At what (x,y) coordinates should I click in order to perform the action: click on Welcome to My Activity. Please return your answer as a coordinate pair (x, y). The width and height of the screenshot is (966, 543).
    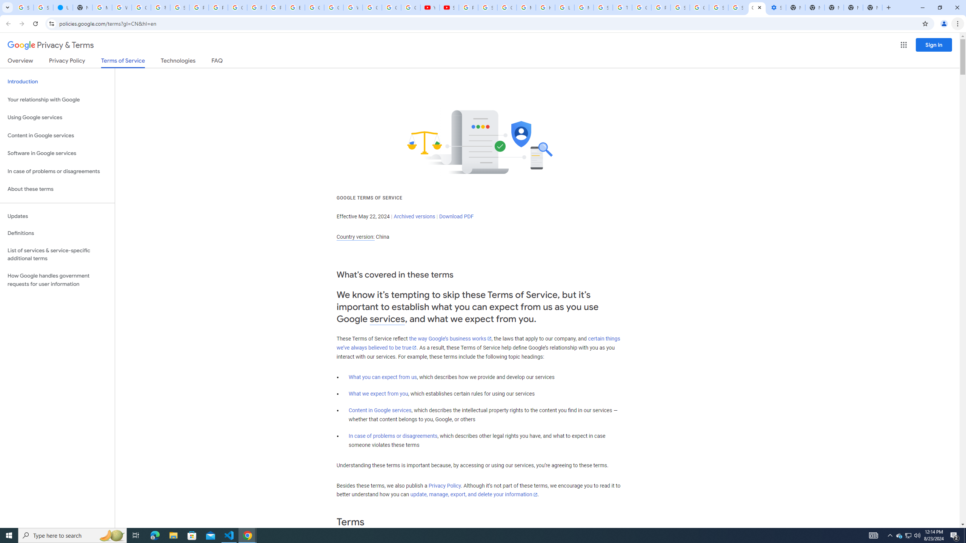
    Looking at the image, I should click on (353, 8).